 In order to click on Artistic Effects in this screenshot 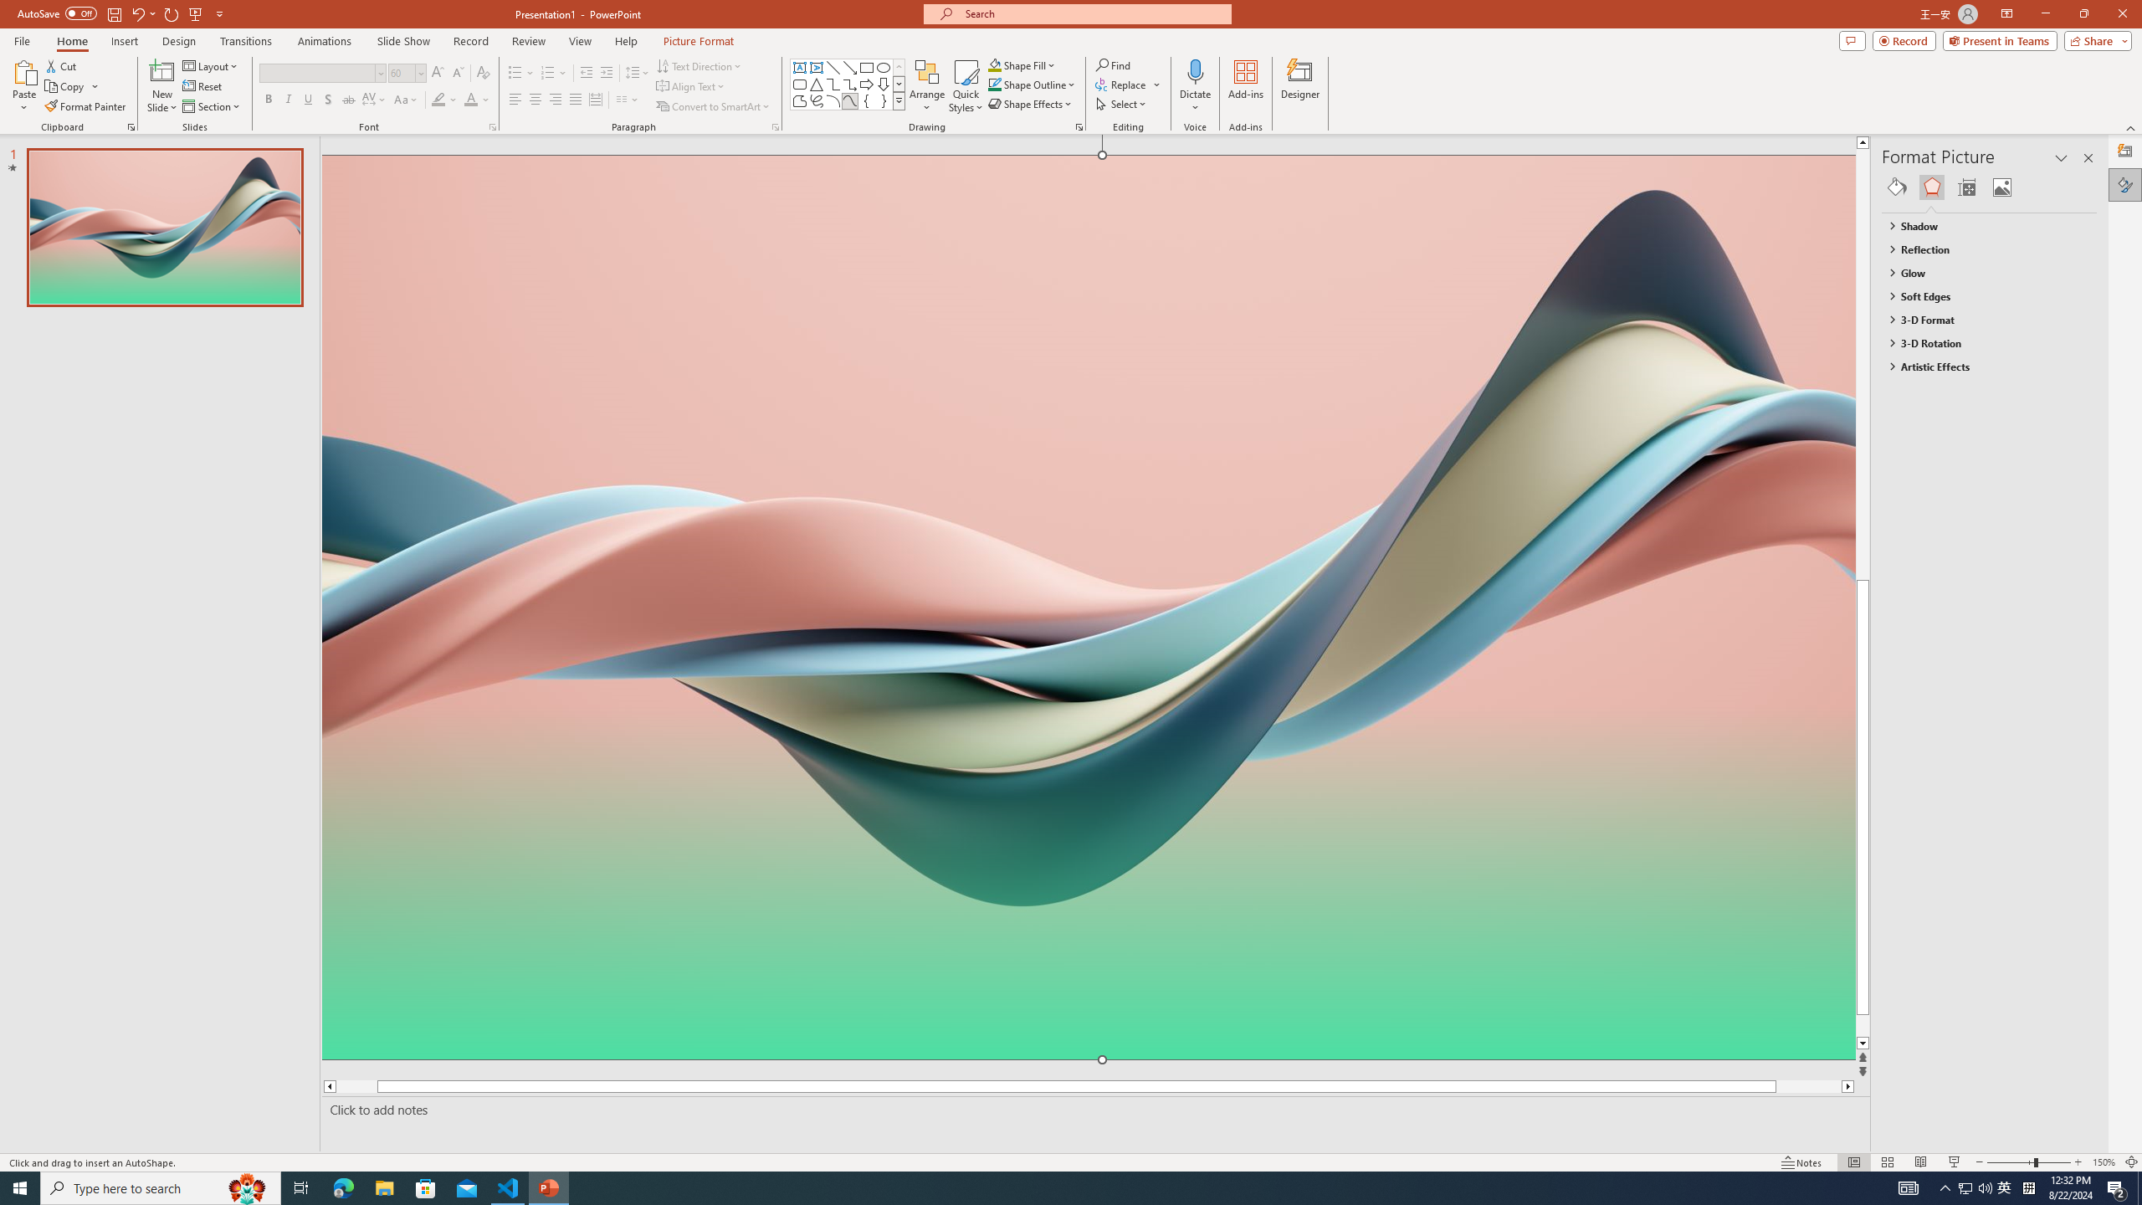, I will do `click(1981, 367)`.